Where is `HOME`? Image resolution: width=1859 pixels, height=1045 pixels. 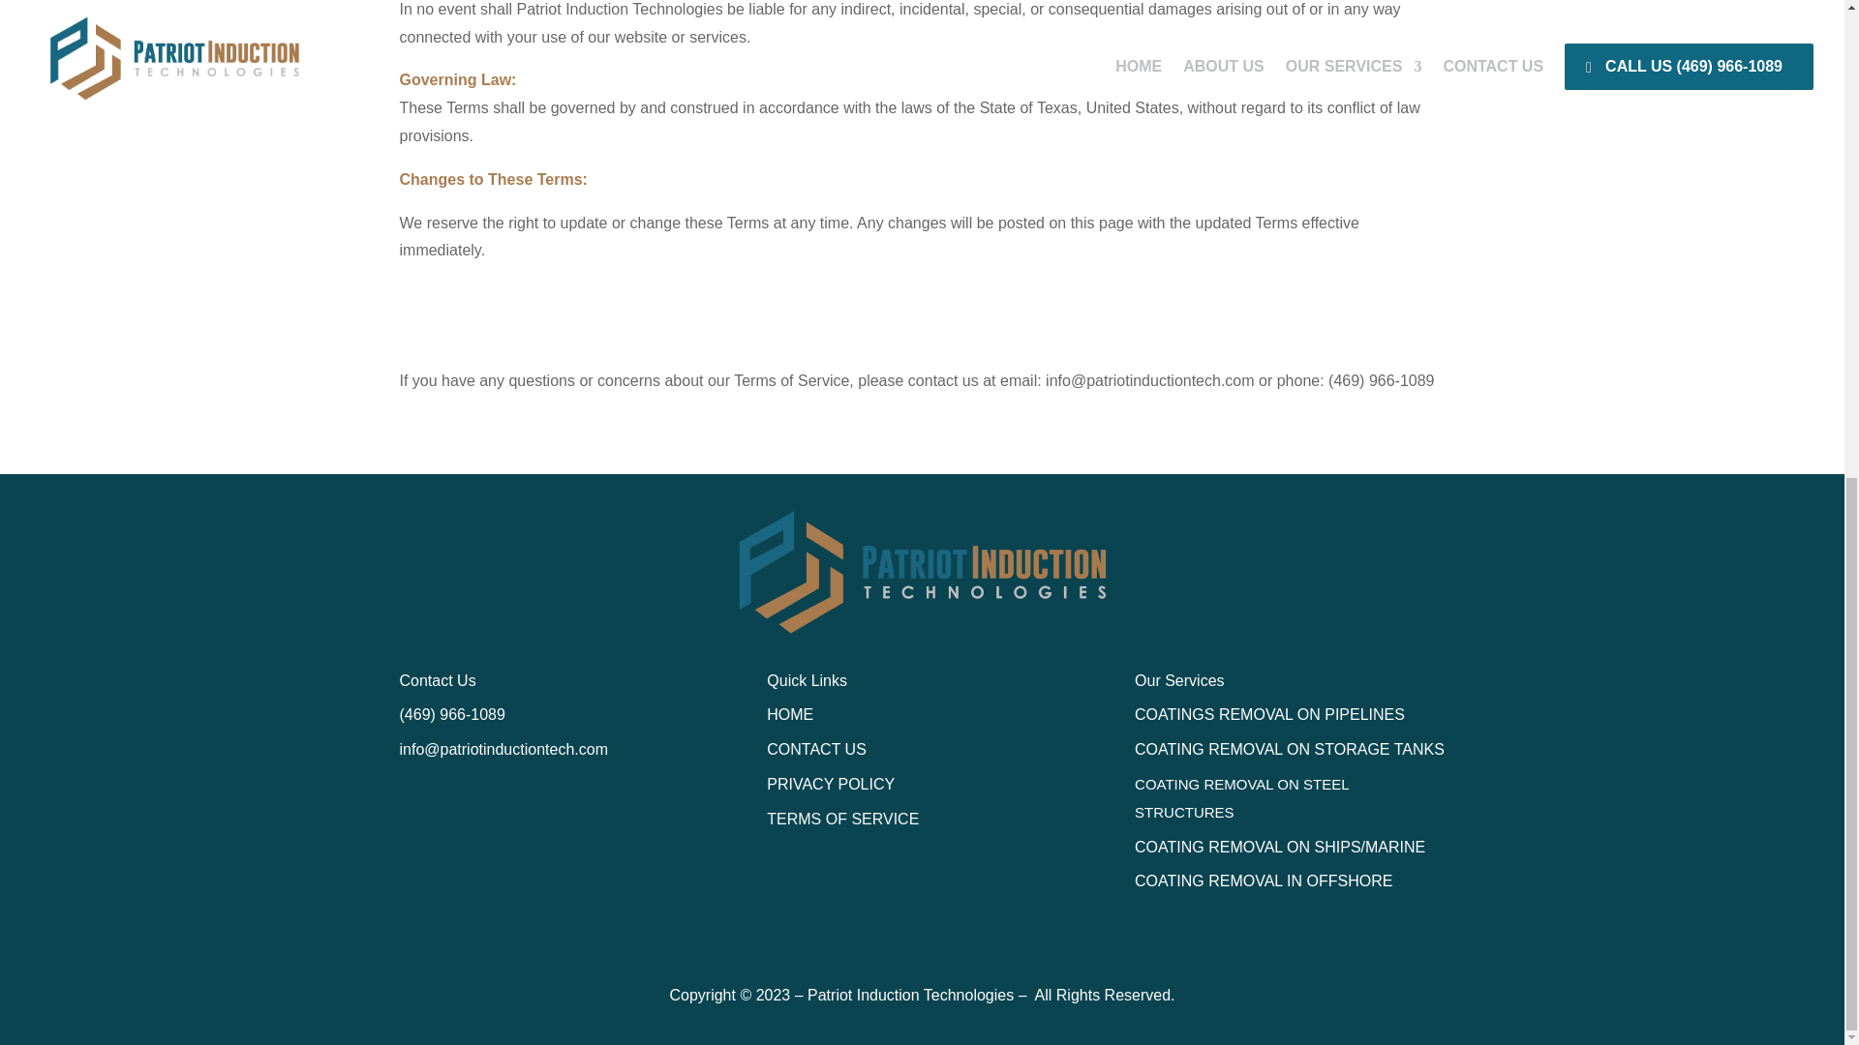 HOME is located at coordinates (790, 714).